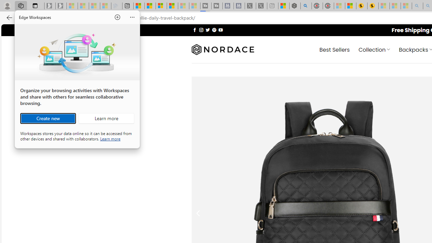  I want to click on   Best Sellers, so click(334, 49).